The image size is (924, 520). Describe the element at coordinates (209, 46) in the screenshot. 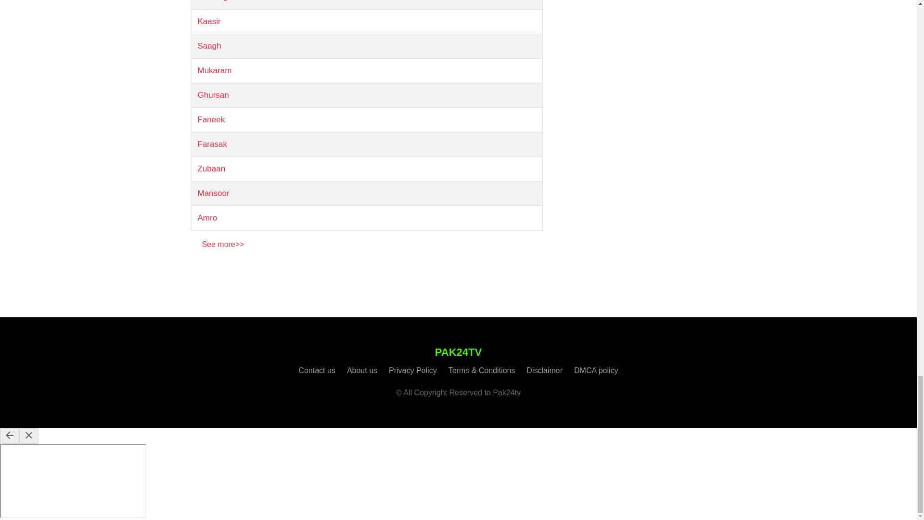

I see `Saagh` at that location.